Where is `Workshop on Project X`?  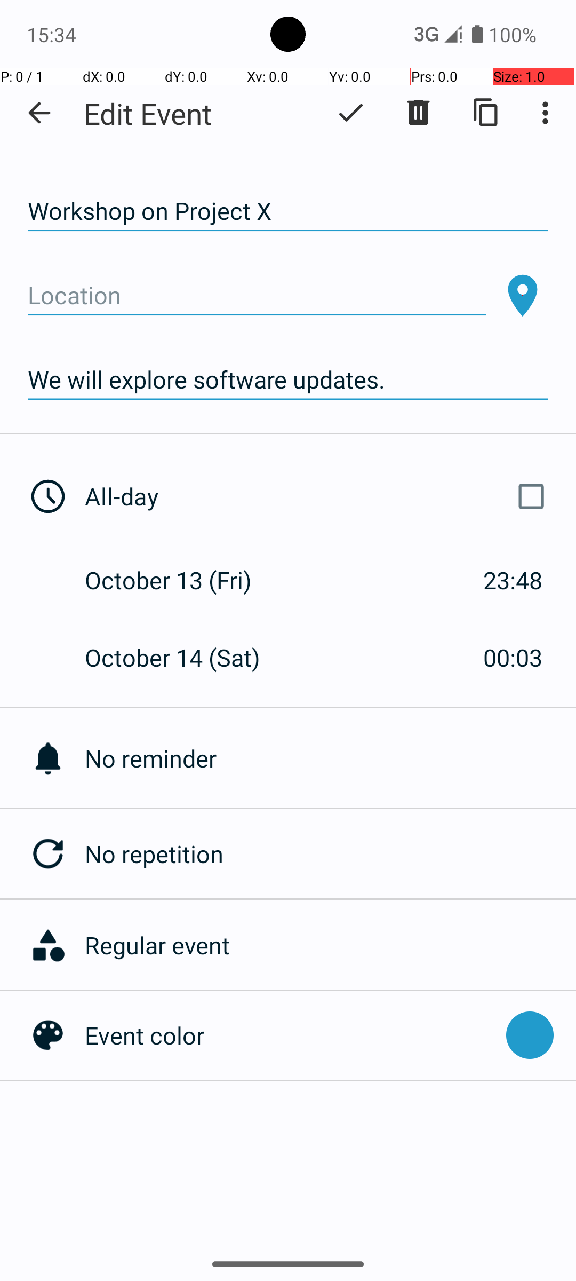
Workshop on Project X is located at coordinates (288, 211).